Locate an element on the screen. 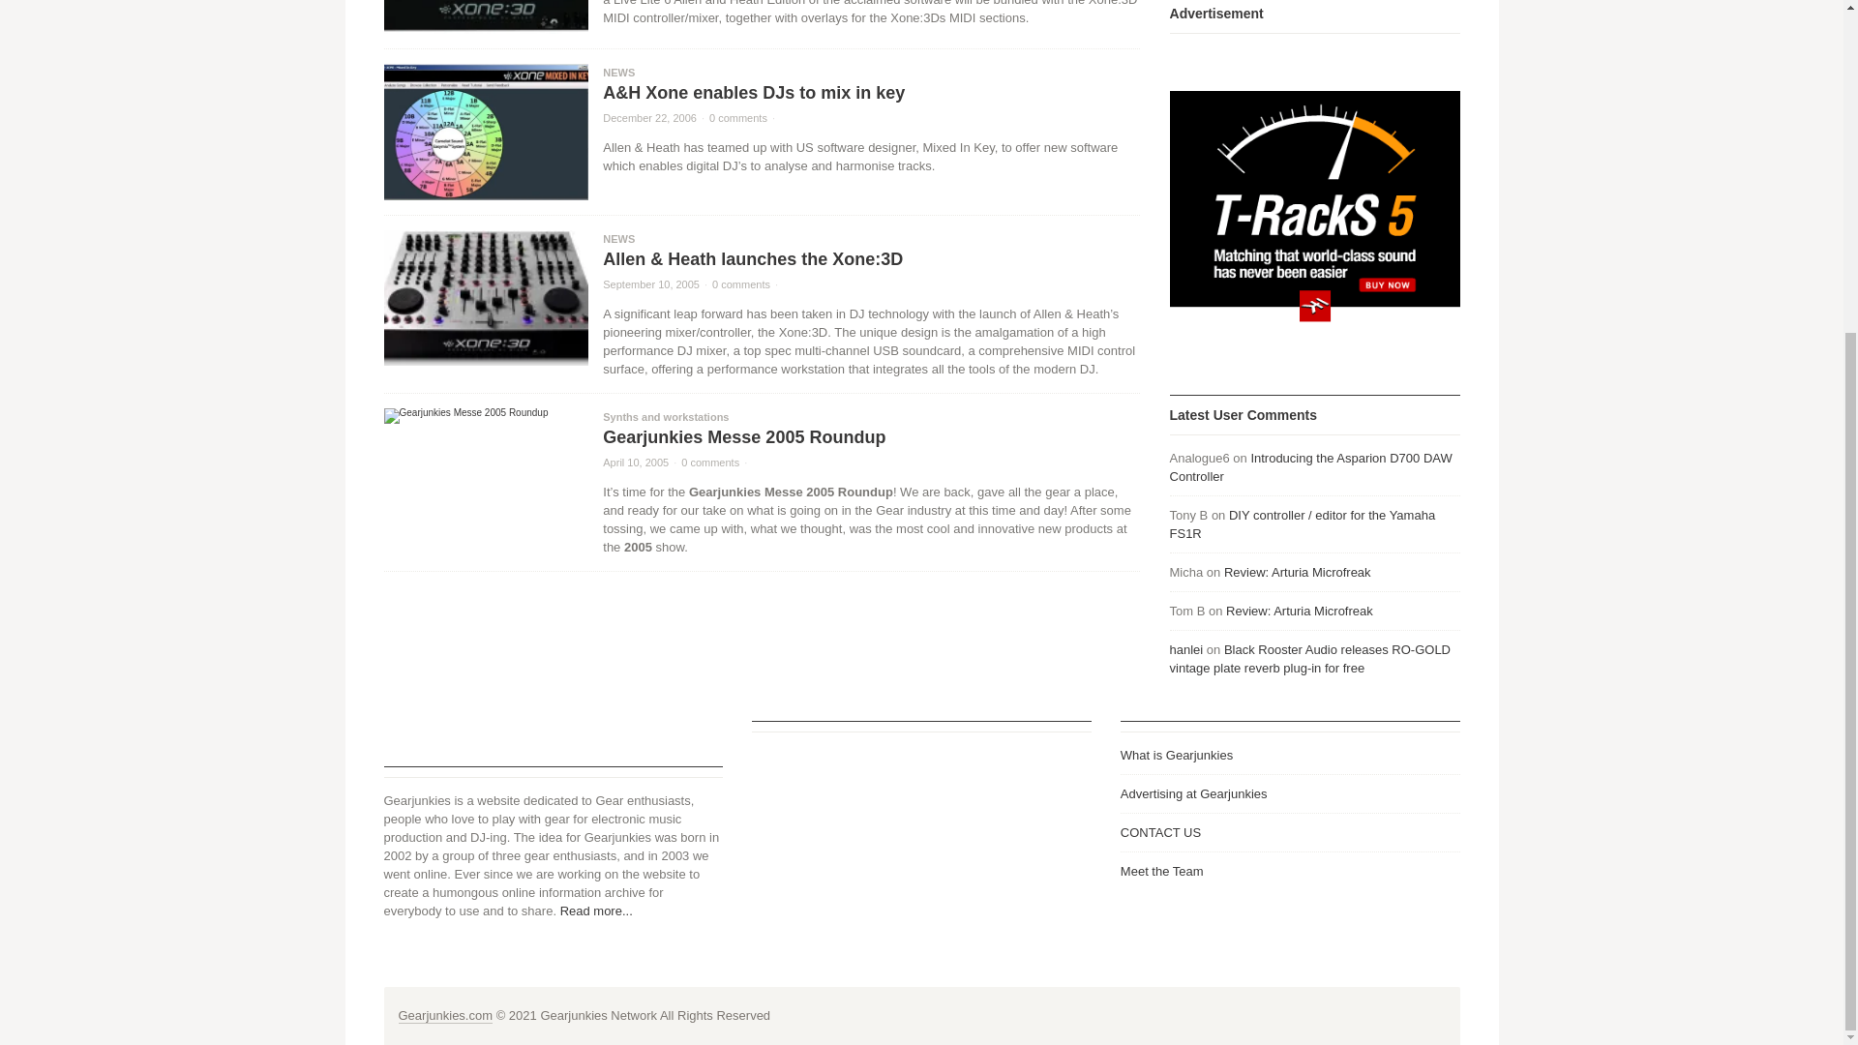 The image size is (1858, 1045). December 22, 2006 is located at coordinates (649, 118).